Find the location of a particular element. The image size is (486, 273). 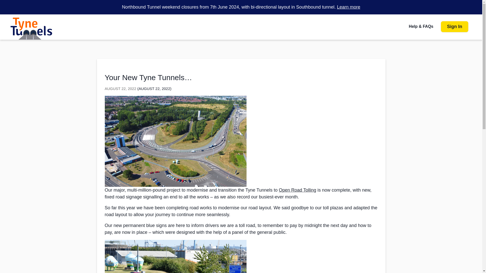

Tyne Tunnel 2 is located at coordinates (31, 28).